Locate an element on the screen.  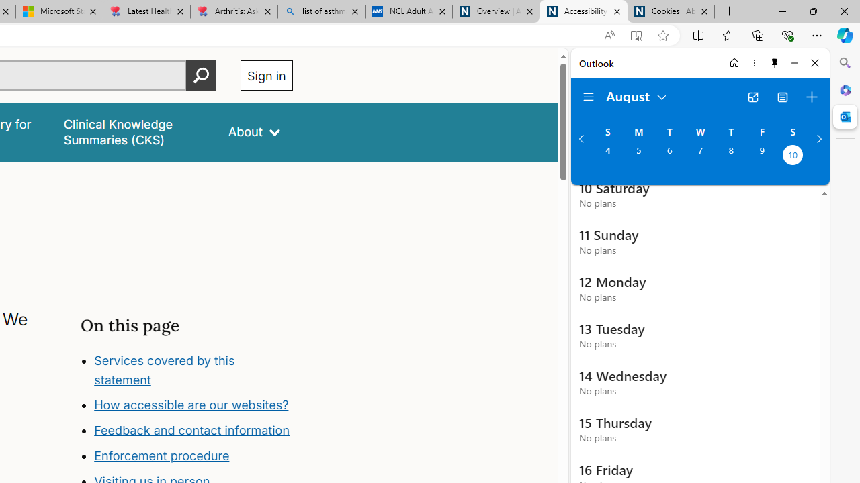
Accessibility | NICE is located at coordinates (583, 12).